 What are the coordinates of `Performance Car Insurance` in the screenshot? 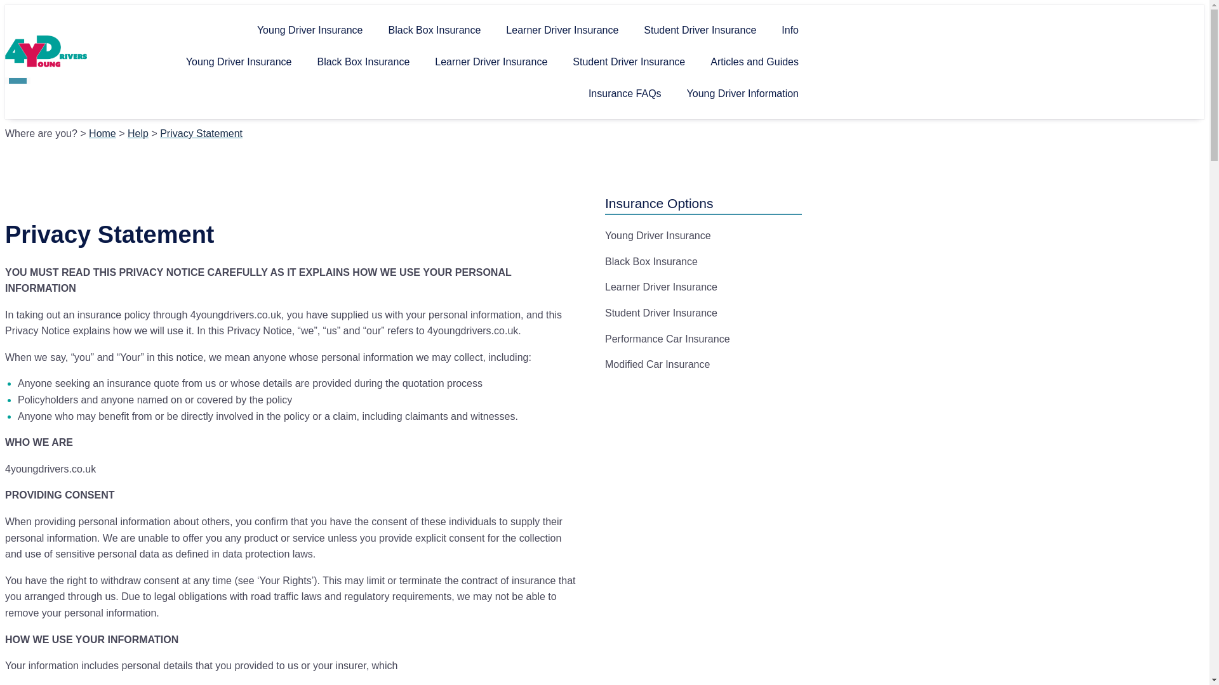 It's located at (667, 339).